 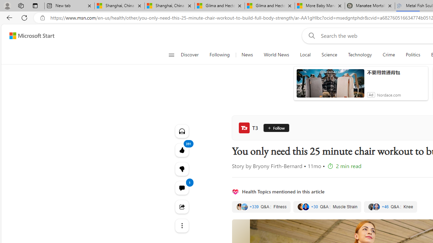 I want to click on Dislike, so click(x=182, y=169).